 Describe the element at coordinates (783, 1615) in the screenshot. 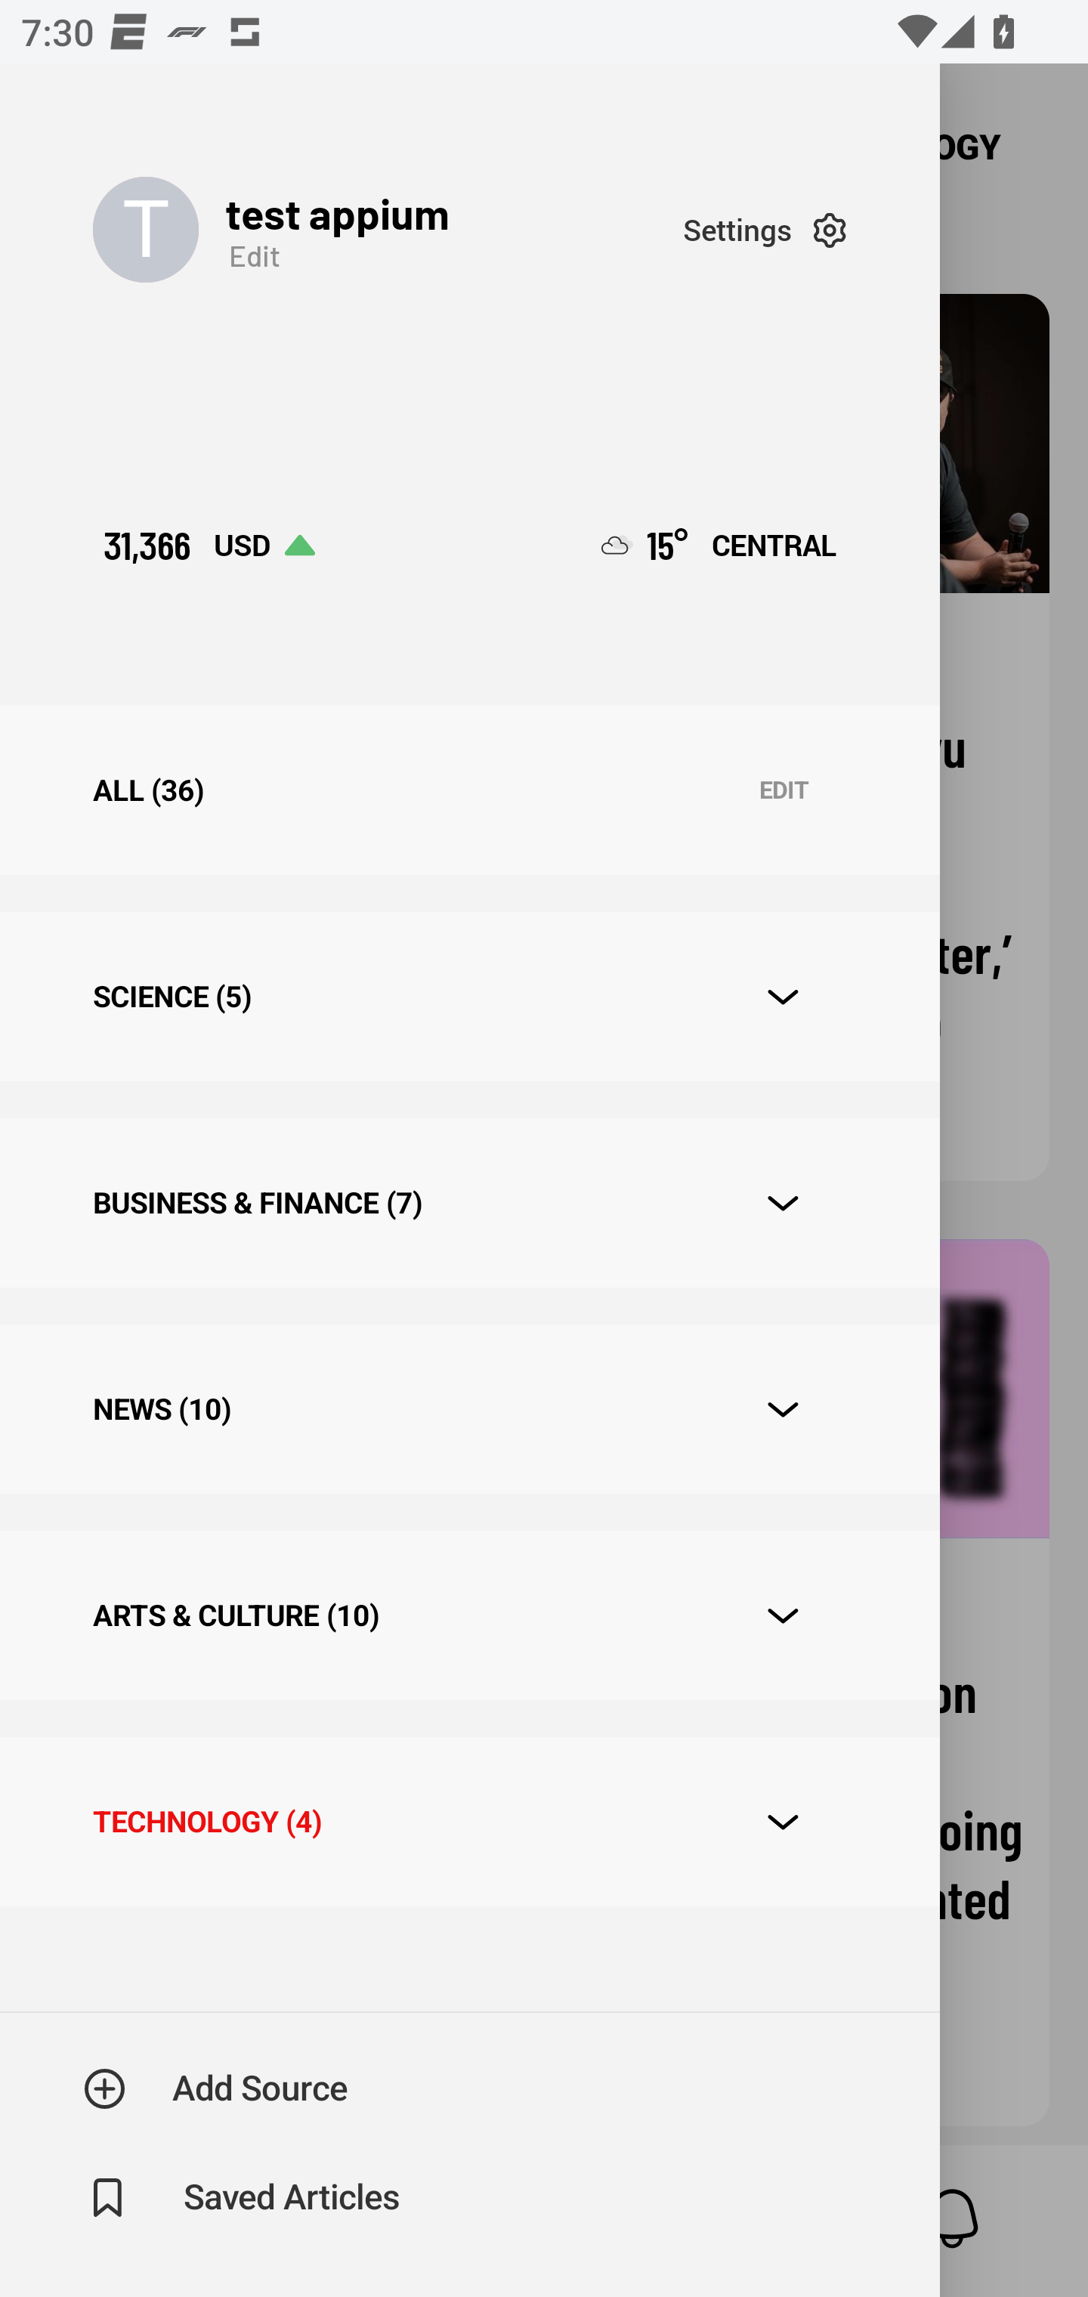

I see `Expand Button` at that location.